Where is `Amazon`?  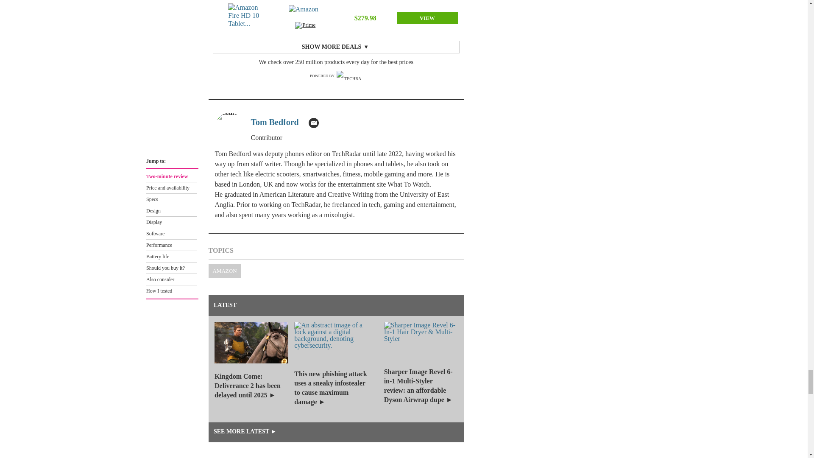
Amazon is located at coordinates (305, 13).